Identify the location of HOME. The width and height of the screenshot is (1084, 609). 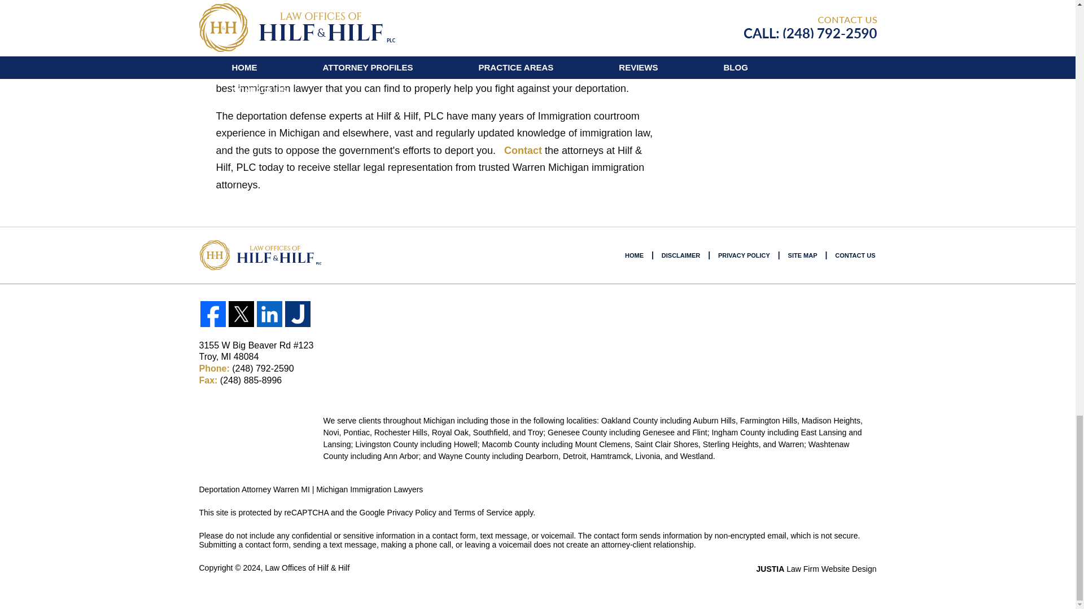
(634, 255).